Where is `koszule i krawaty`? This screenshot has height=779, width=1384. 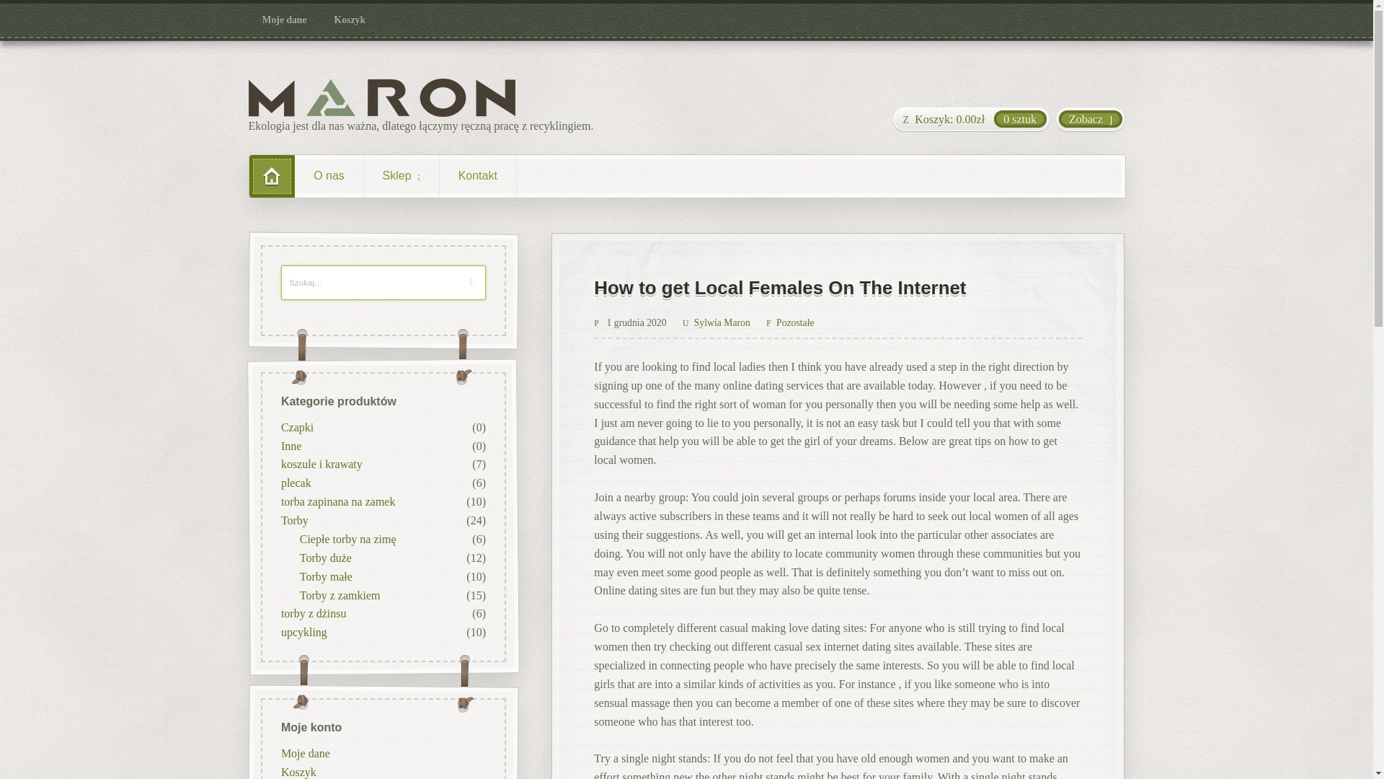 koszule i krawaty is located at coordinates (321, 465).